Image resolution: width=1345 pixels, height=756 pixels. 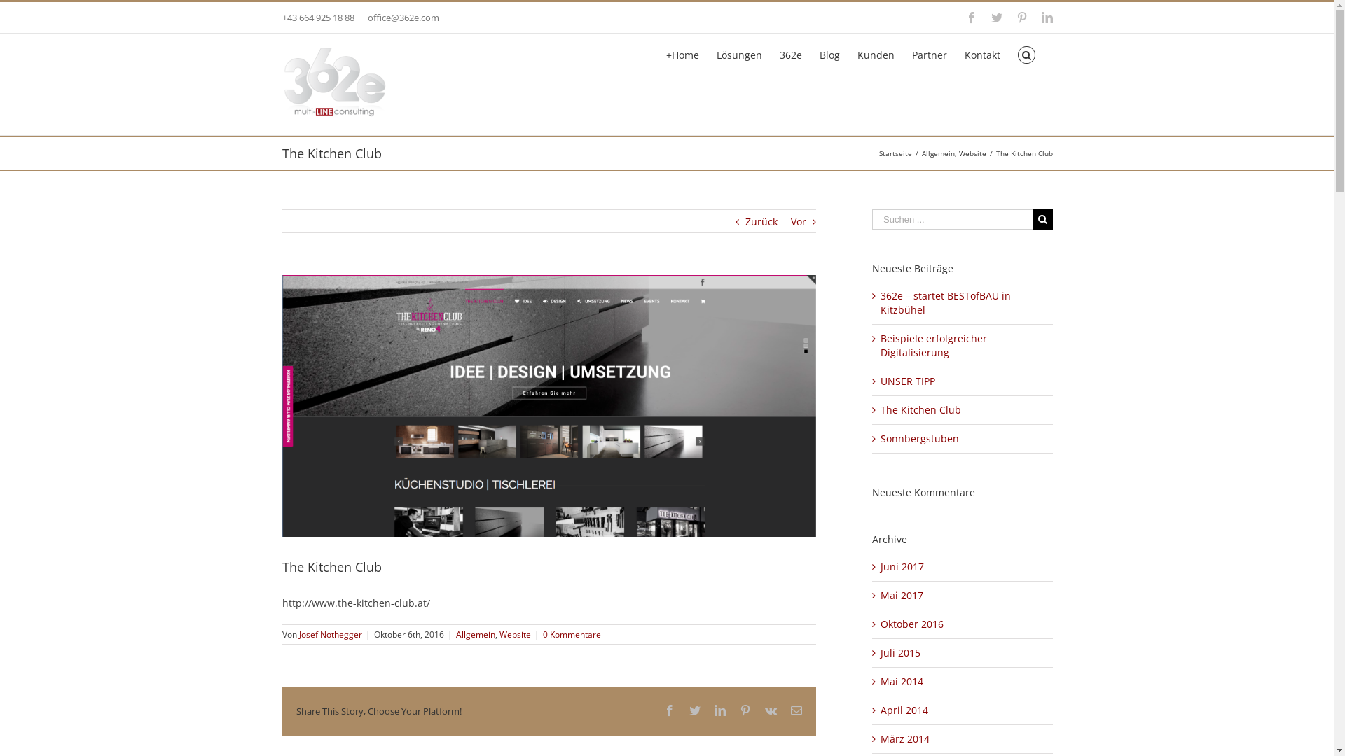 I want to click on Facebook, so click(x=971, y=17).